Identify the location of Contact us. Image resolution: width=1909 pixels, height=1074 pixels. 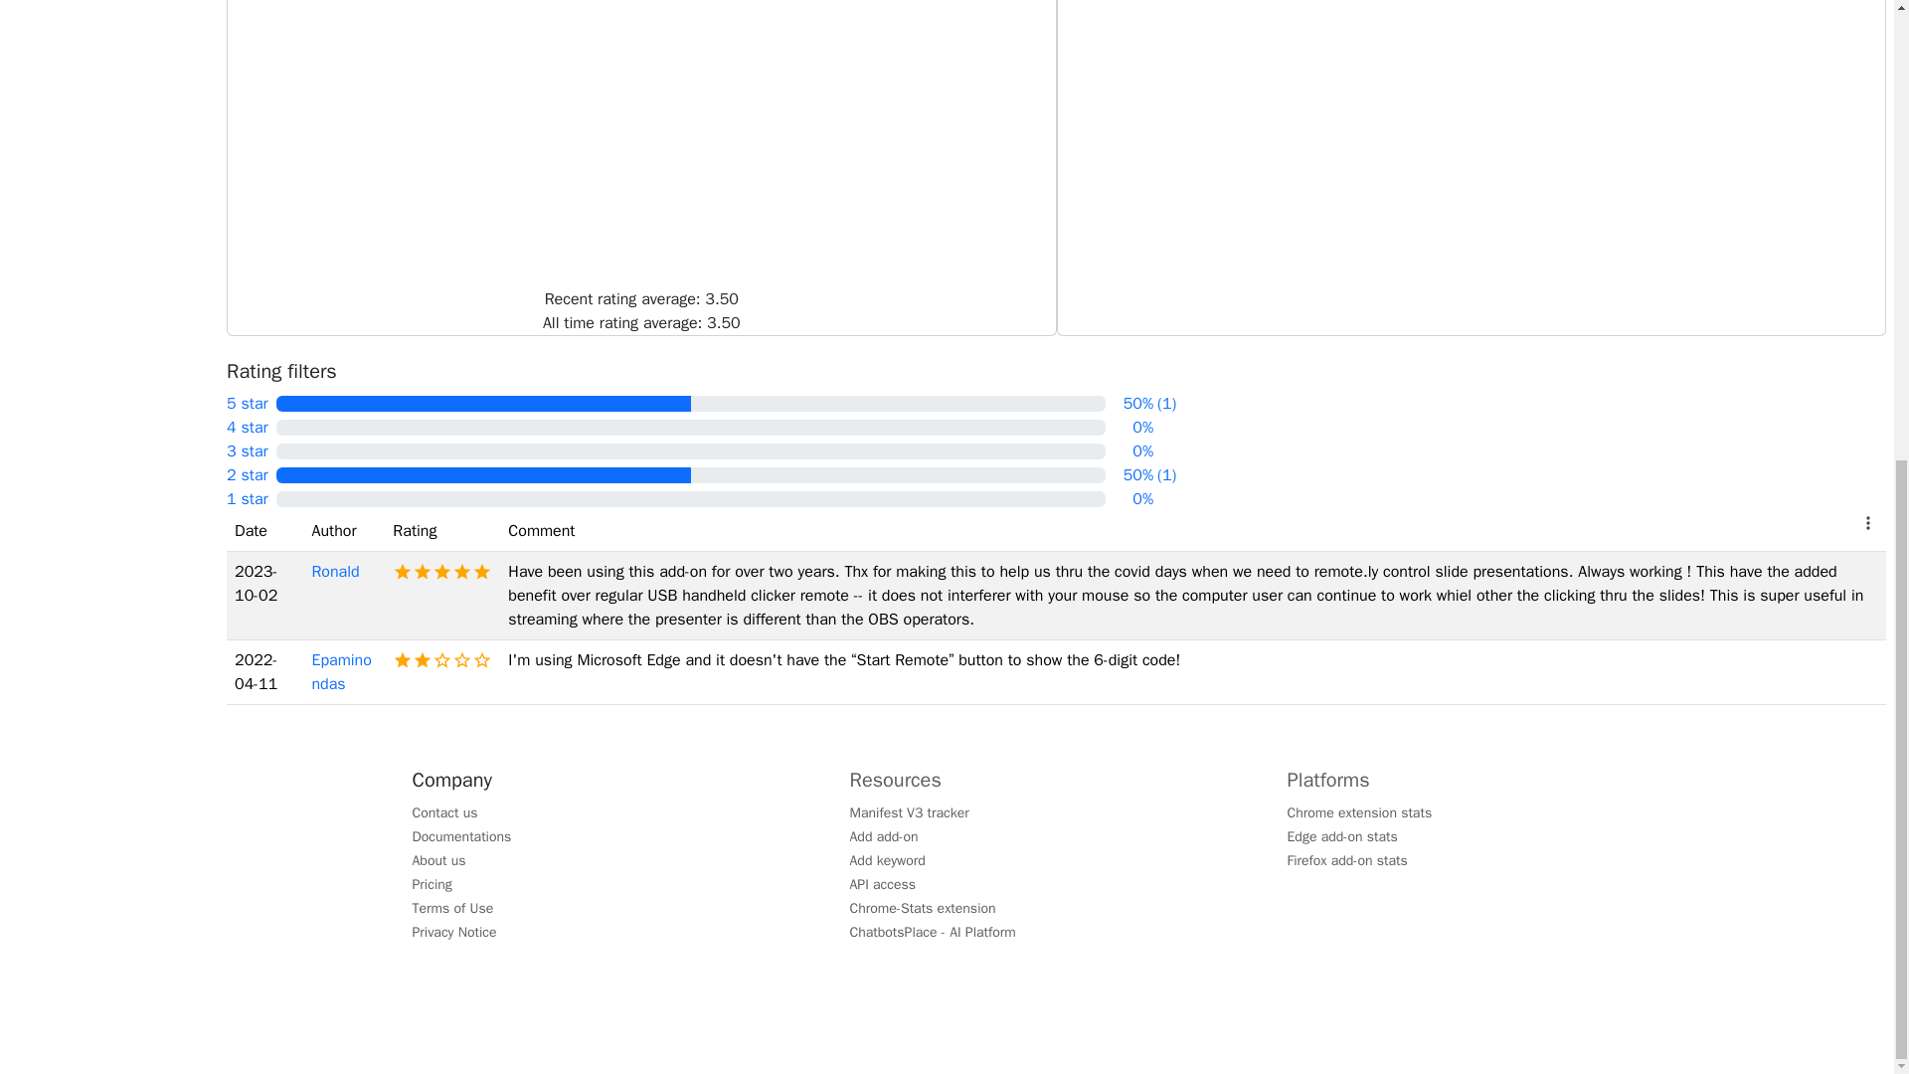
(445, 811).